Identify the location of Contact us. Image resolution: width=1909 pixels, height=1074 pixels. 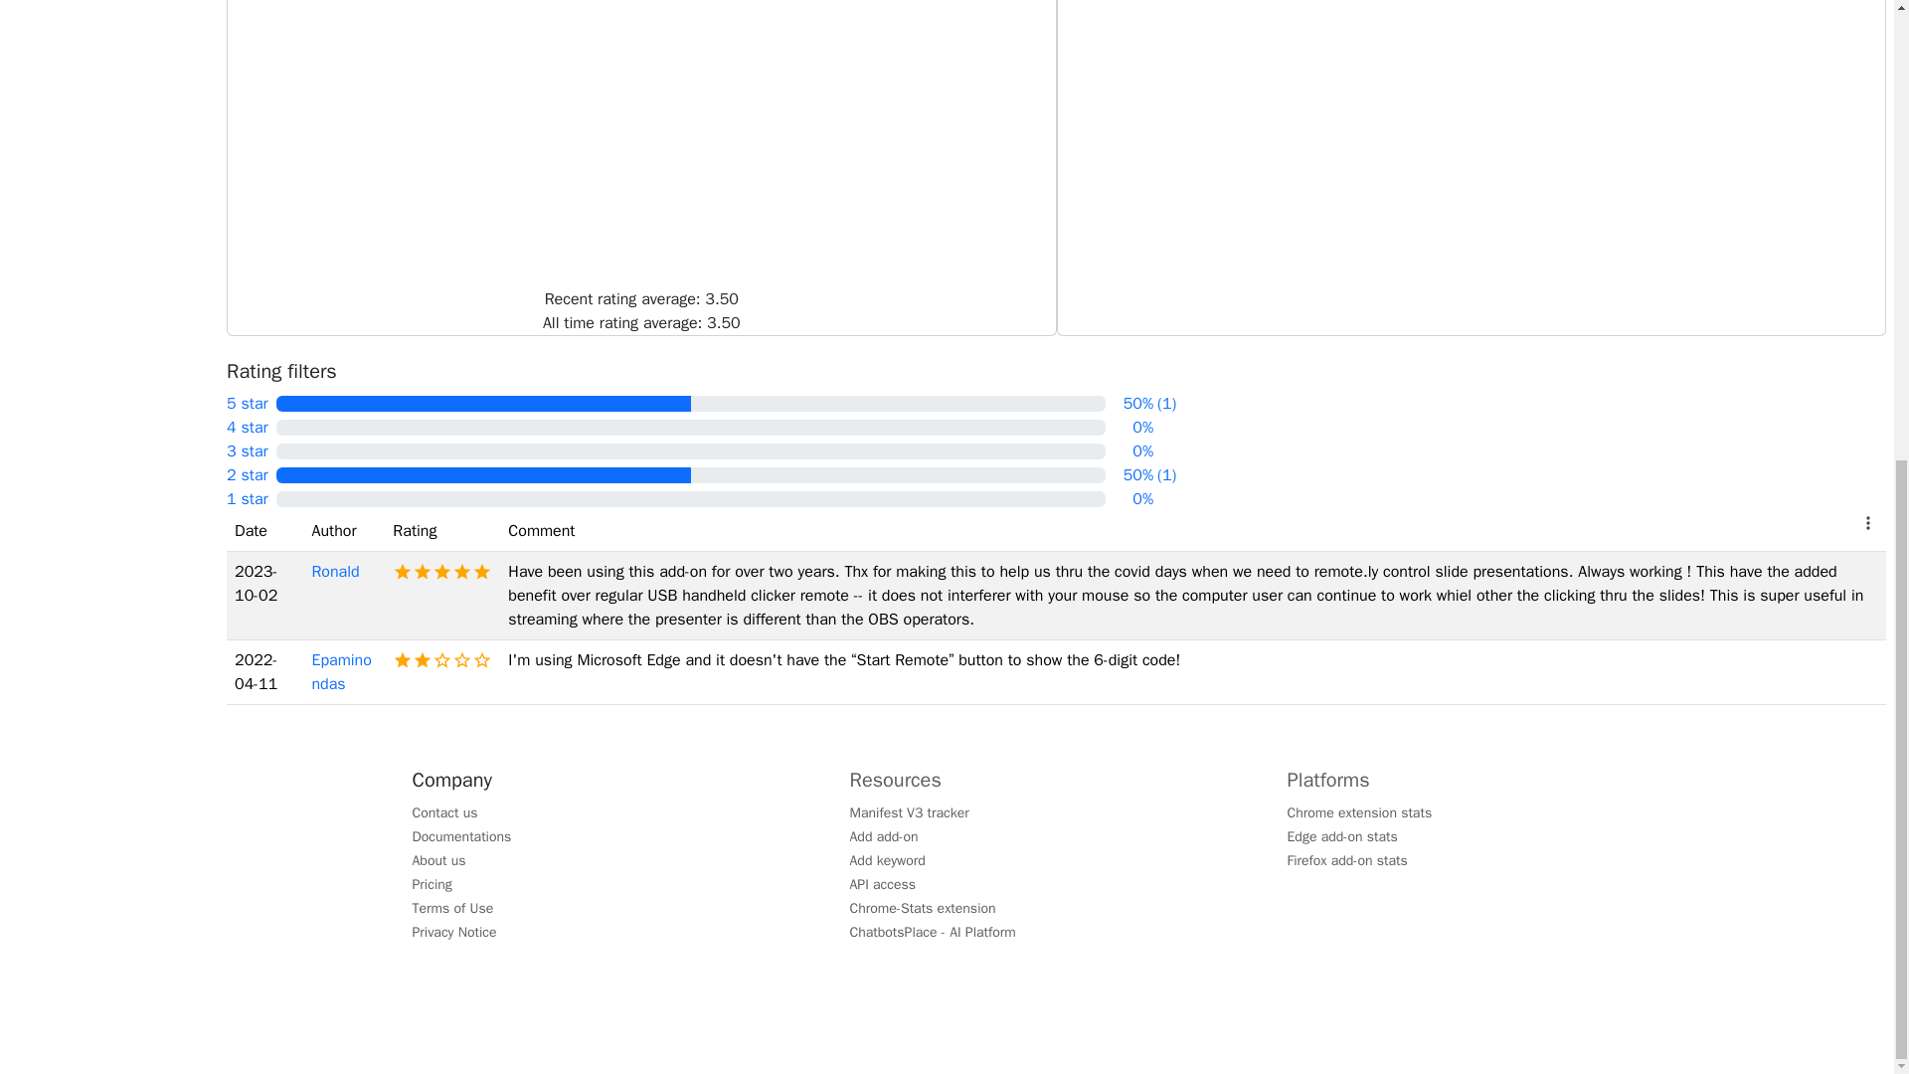
(445, 811).